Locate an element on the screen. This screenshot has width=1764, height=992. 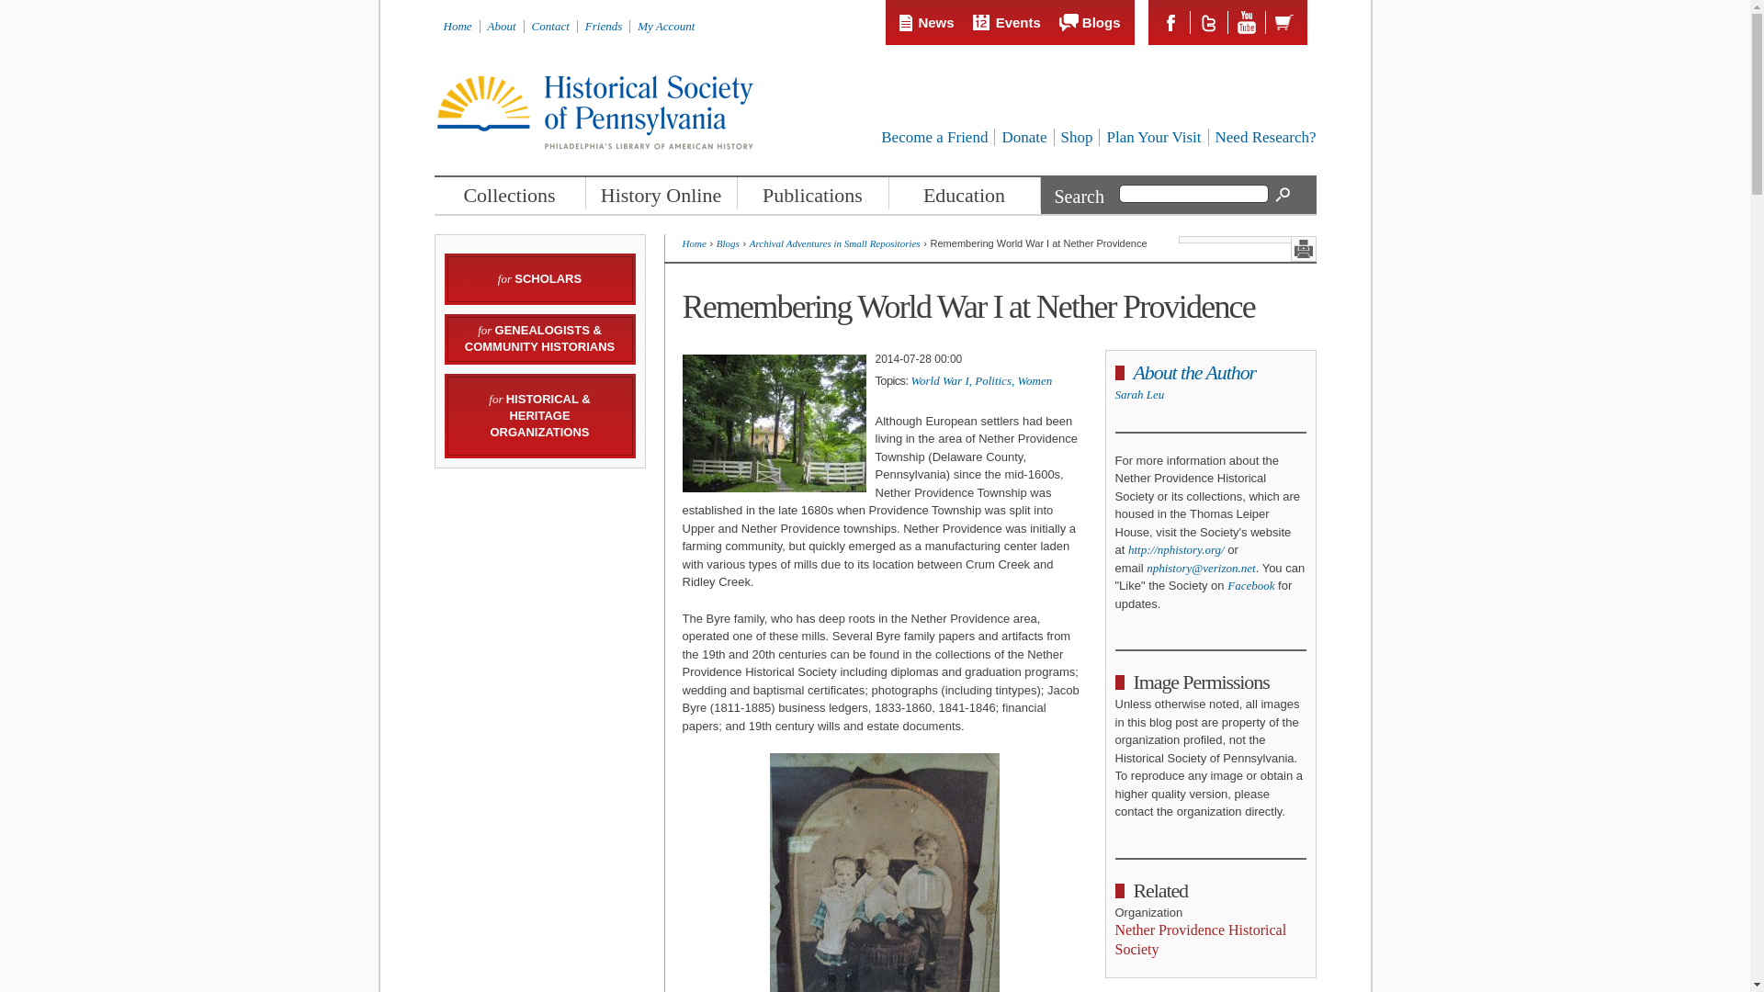
Events is located at coordinates (1007, 22).